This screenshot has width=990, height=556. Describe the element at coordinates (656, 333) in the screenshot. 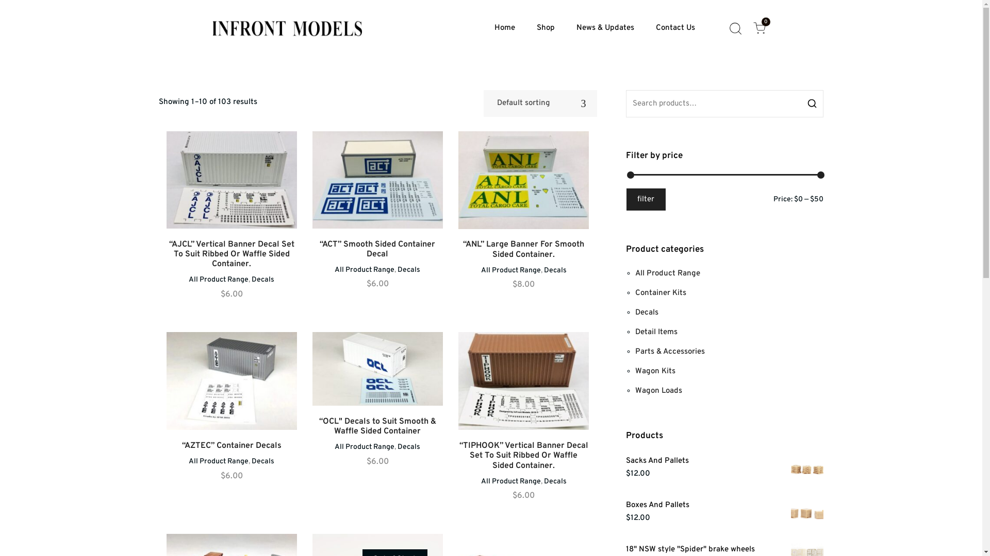

I see `Detail Items` at that location.